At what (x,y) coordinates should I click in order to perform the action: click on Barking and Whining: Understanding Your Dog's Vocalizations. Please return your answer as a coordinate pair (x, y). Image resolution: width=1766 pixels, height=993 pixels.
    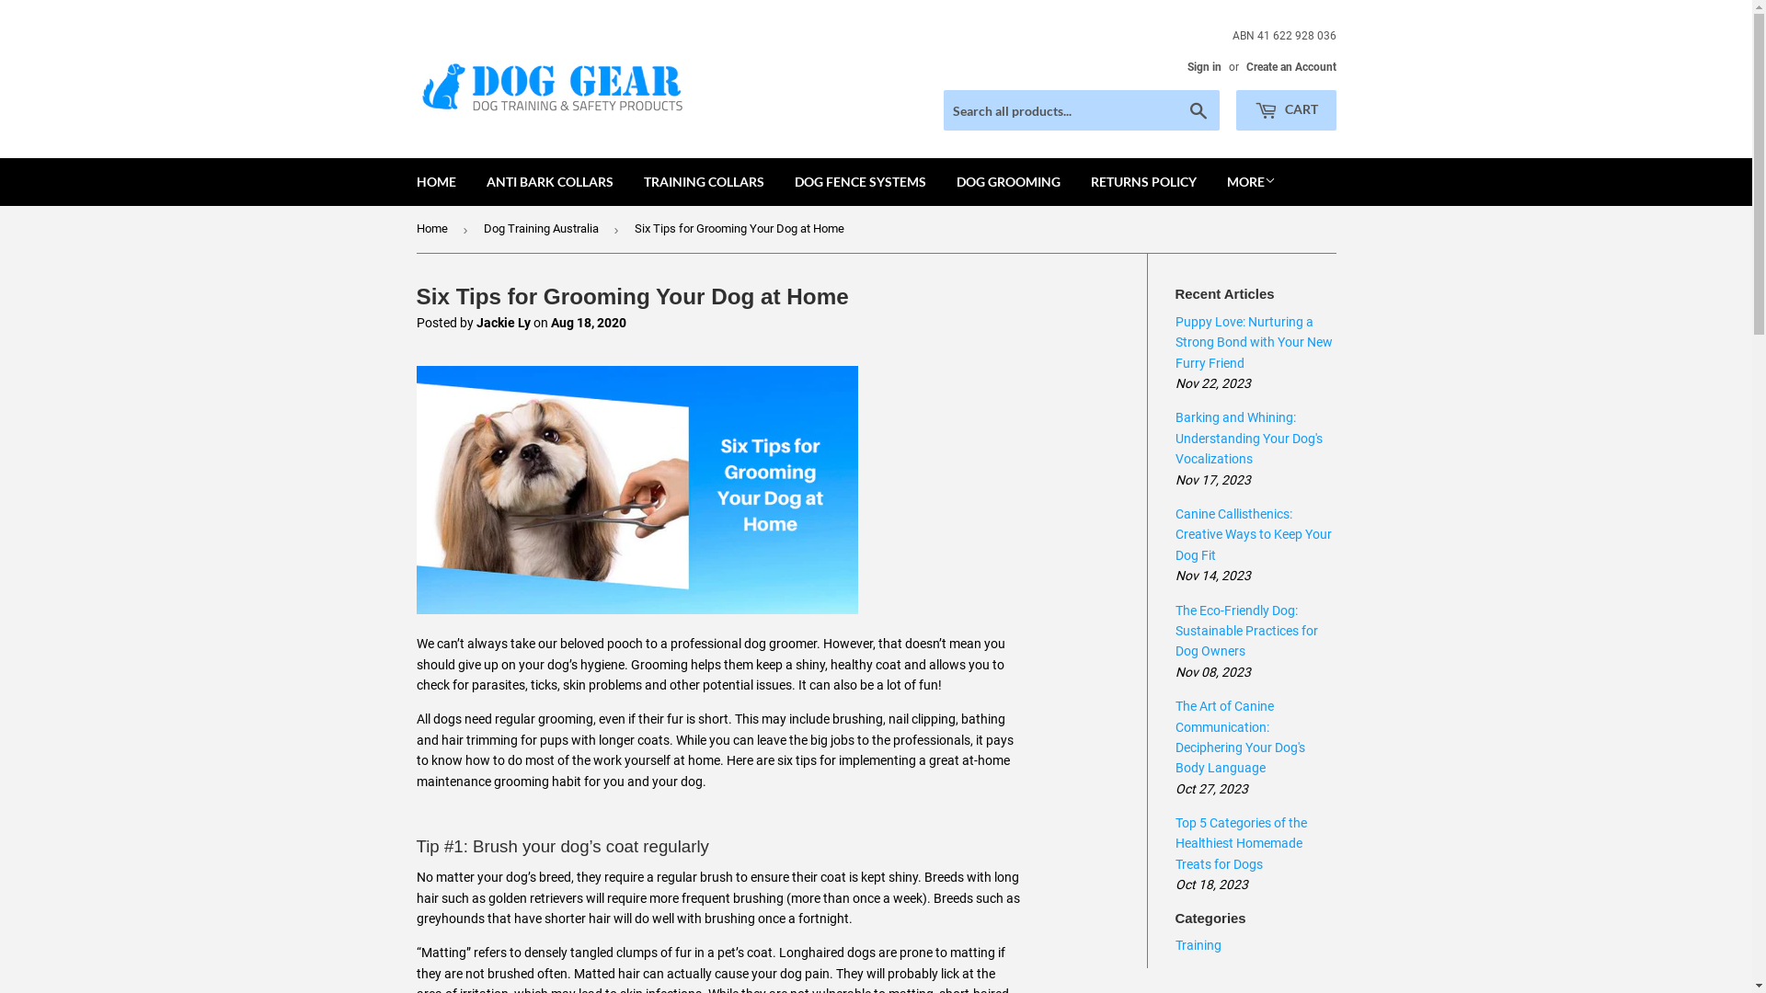
    Looking at the image, I should click on (1249, 438).